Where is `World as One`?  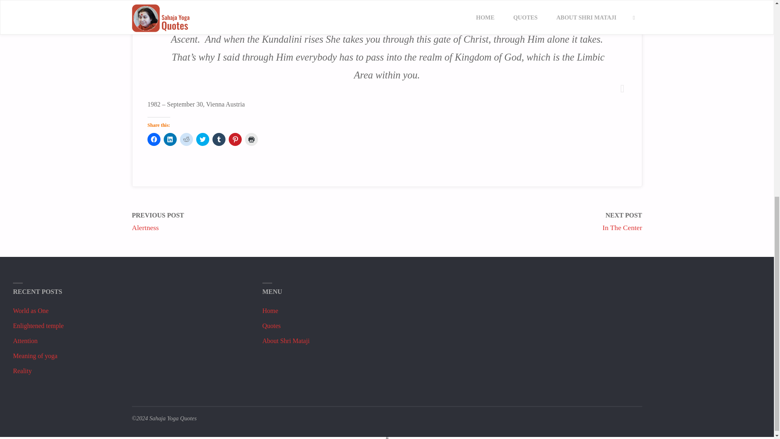
World as One is located at coordinates (31, 311).